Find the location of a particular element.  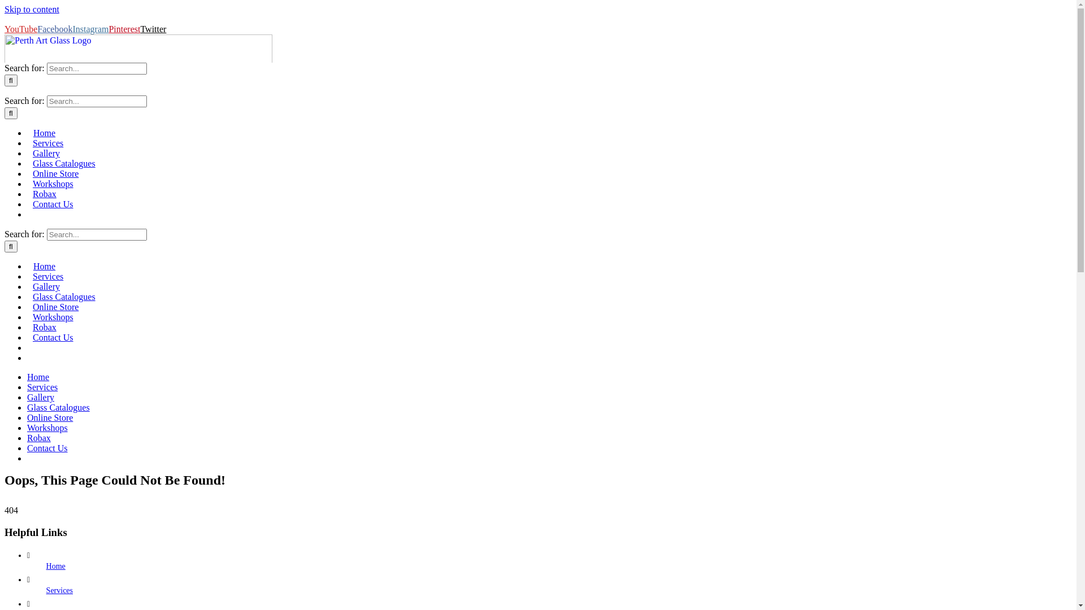

Gallery is located at coordinates (46, 287).